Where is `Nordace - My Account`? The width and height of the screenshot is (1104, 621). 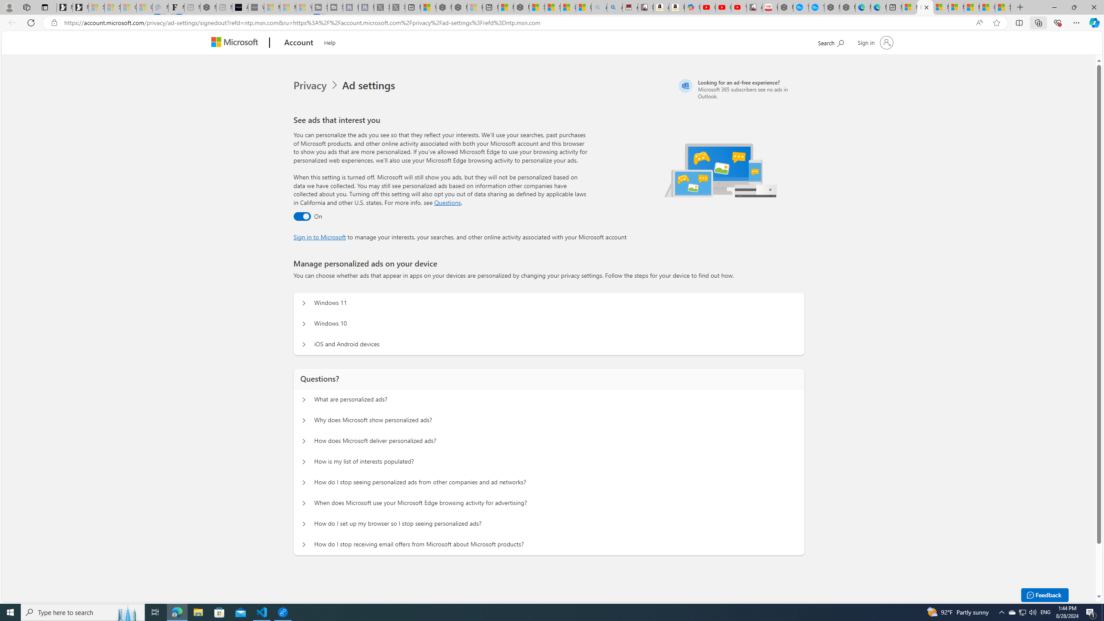
Nordace - My Account is located at coordinates (785, 7).